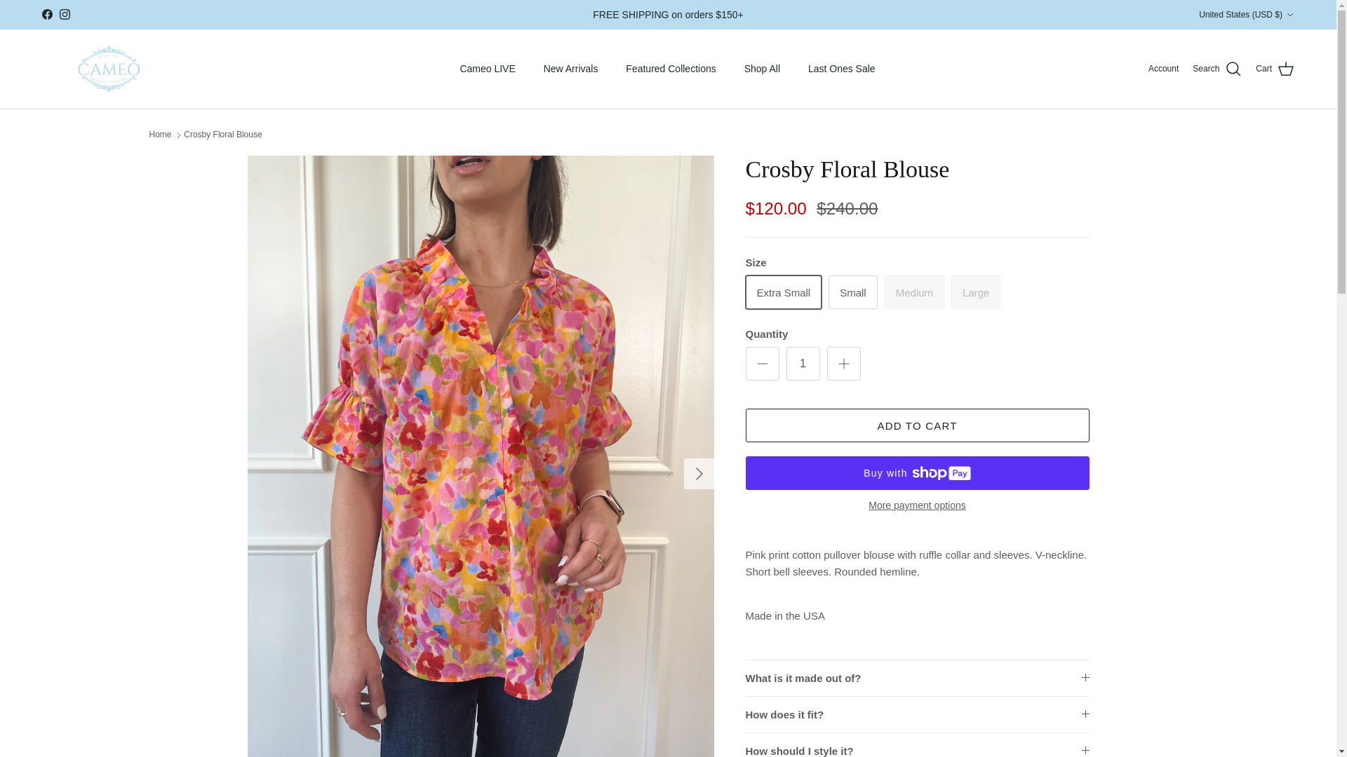 Image resolution: width=1347 pixels, height=757 pixels. What do you see at coordinates (762, 69) in the screenshot?
I see `Shop All` at bounding box center [762, 69].